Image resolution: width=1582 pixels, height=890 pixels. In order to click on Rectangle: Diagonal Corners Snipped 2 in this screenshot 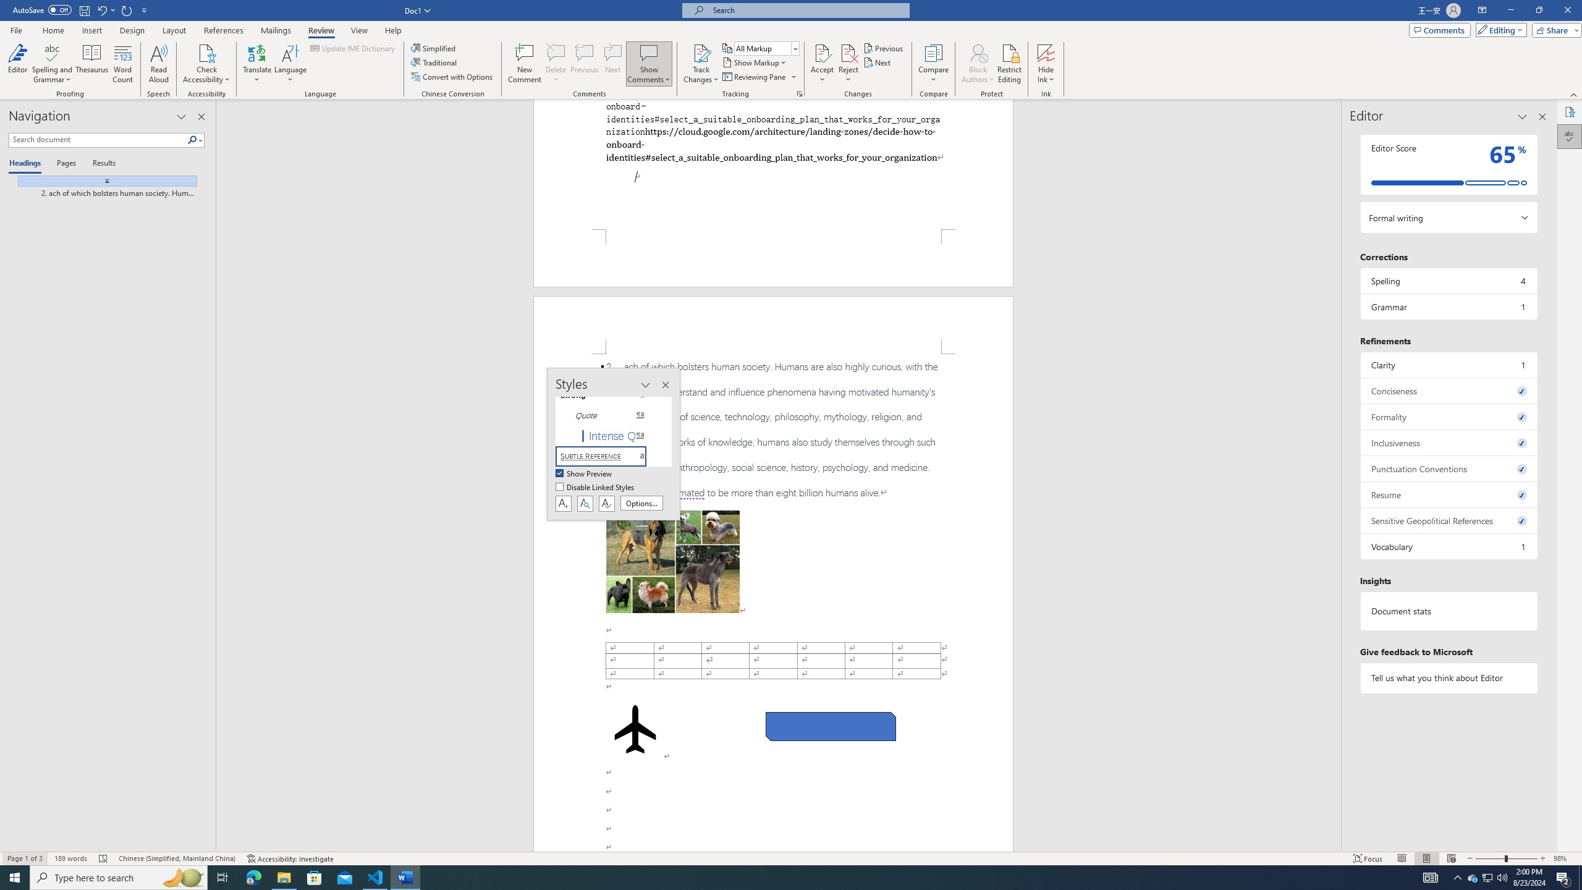, I will do `click(831, 727)`.